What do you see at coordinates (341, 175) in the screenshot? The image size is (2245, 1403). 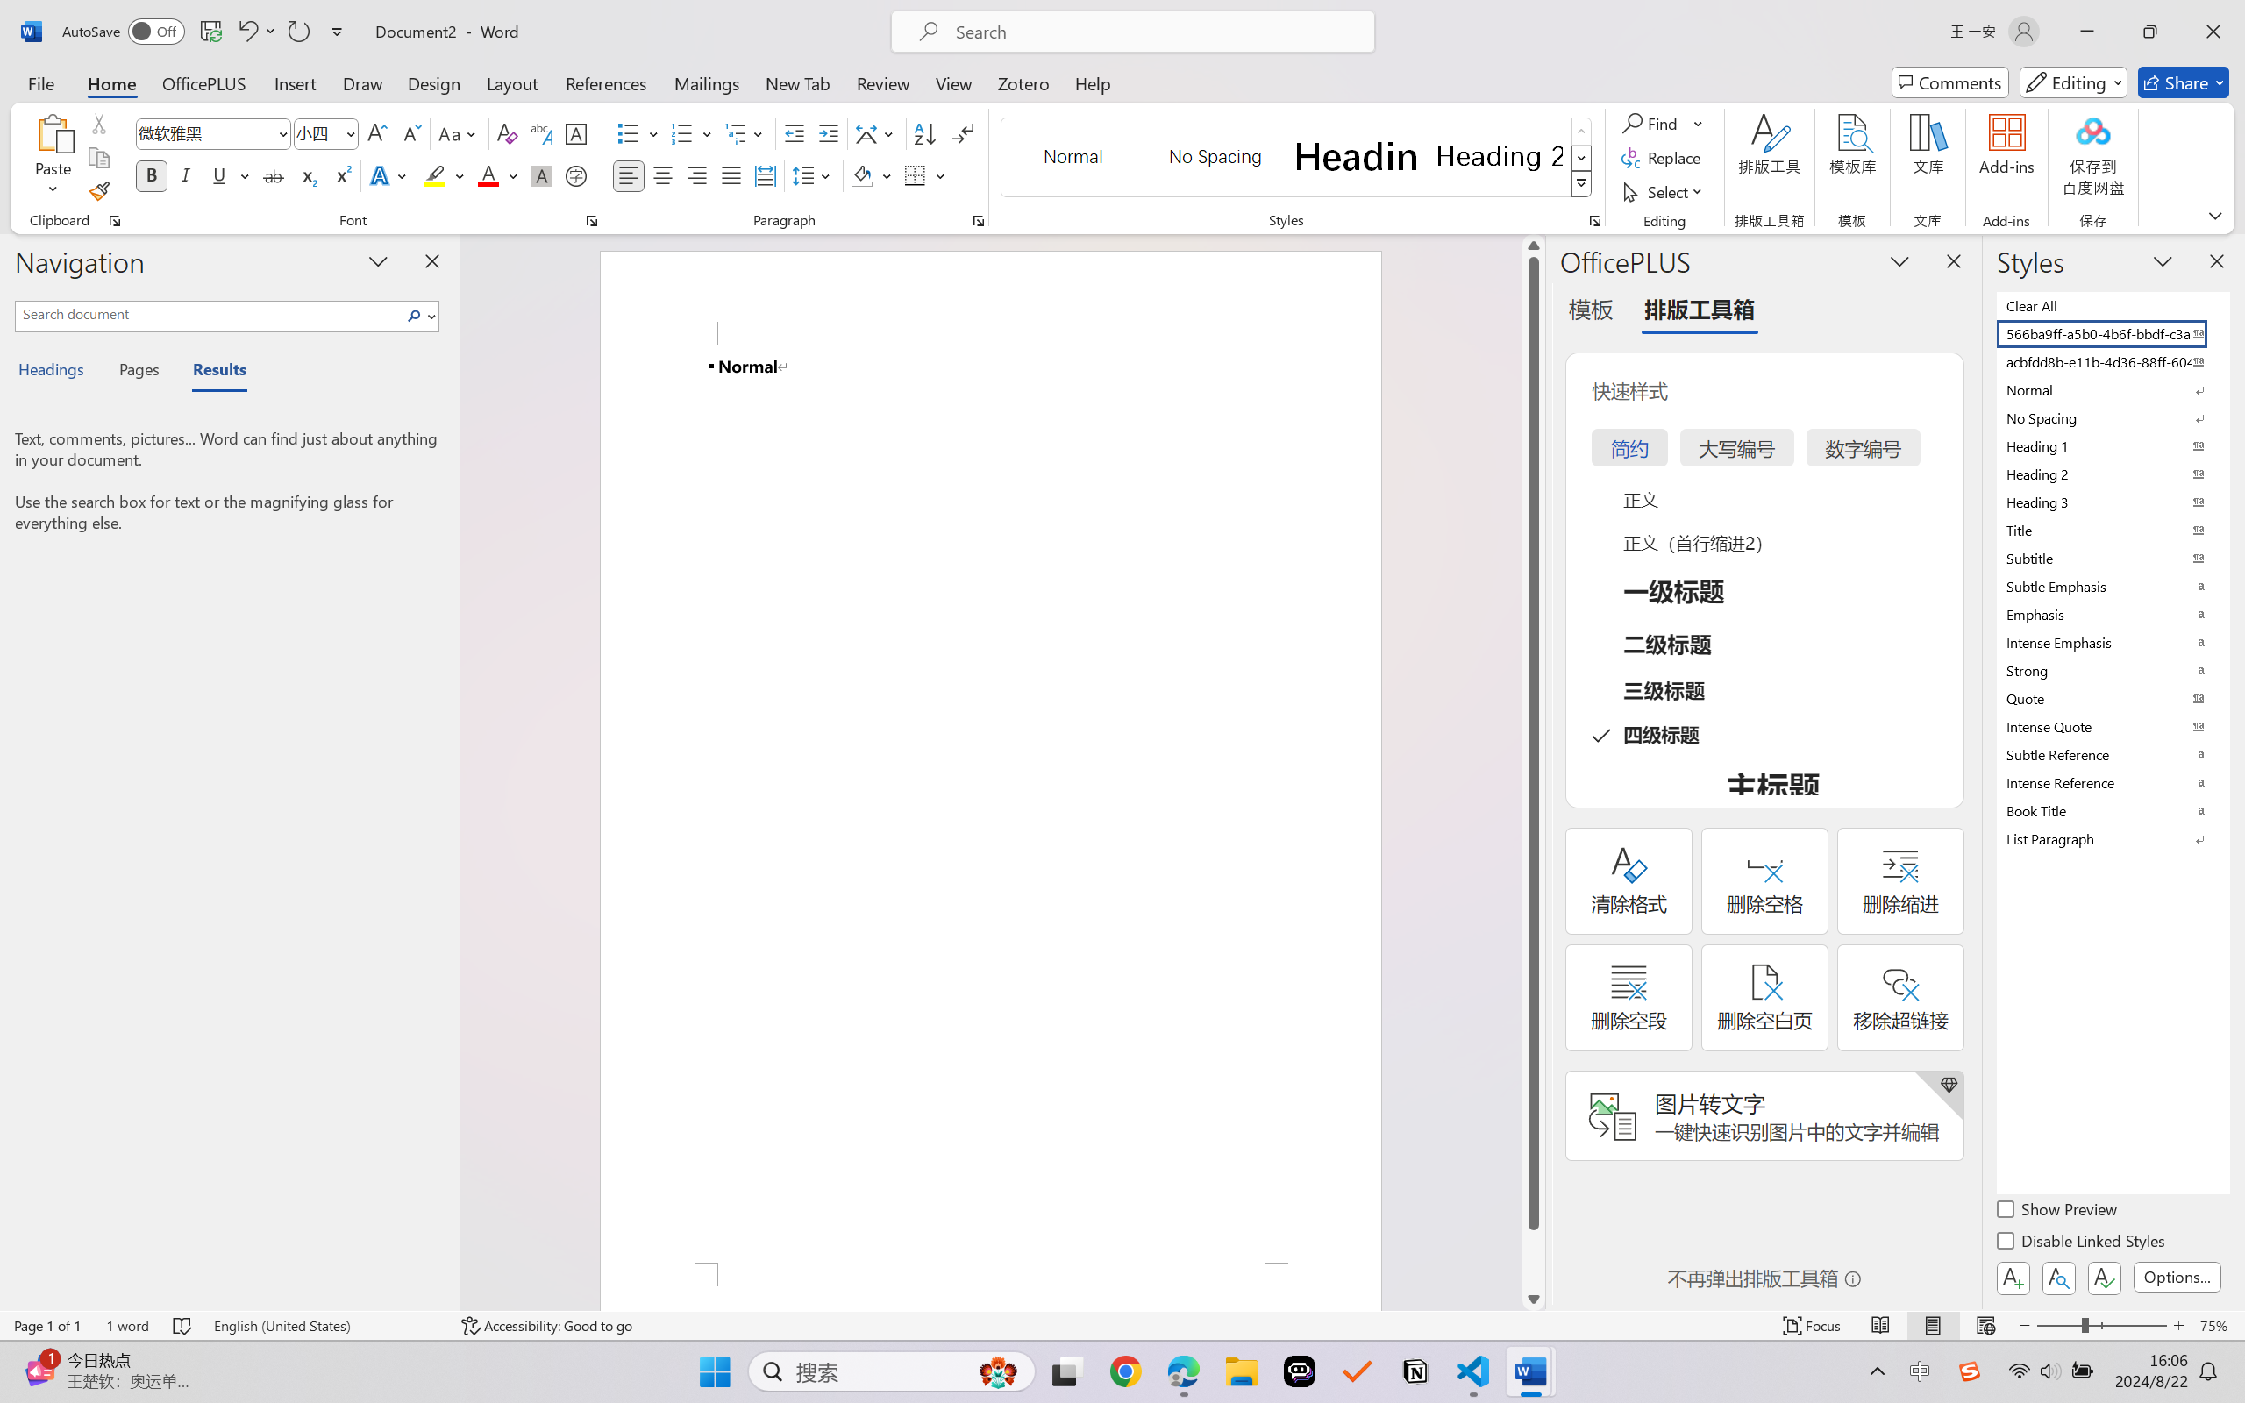 I see `Superscript` at bounding box center [341, 175].